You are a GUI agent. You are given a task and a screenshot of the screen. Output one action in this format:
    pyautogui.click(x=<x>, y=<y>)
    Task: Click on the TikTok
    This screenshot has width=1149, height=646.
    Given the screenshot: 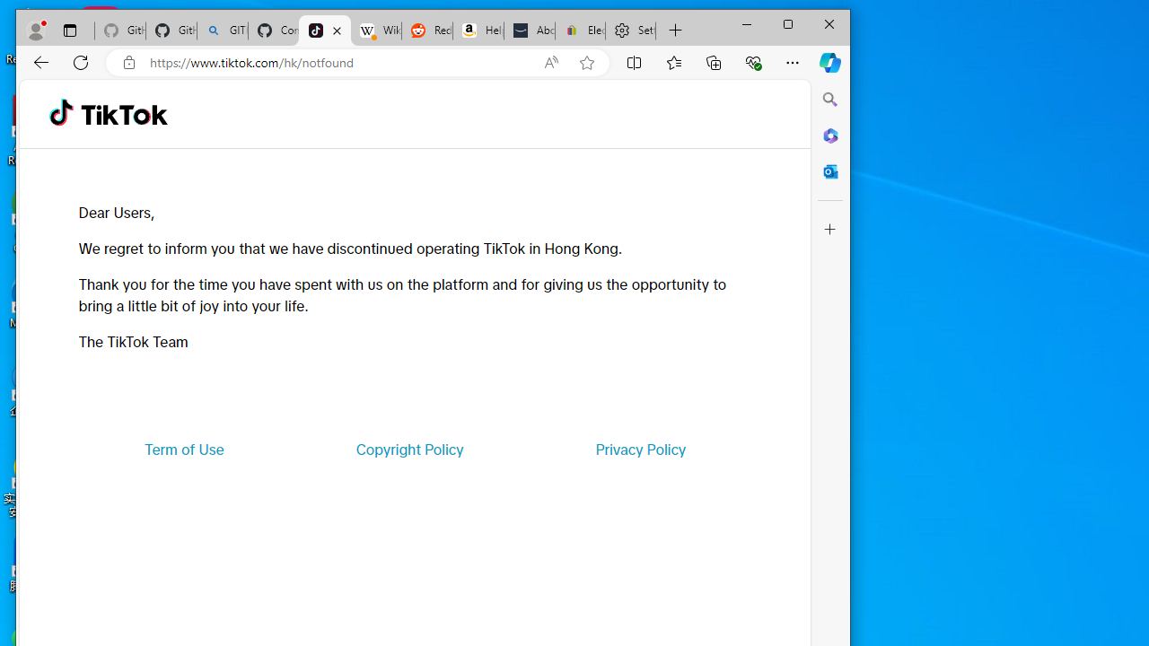 What is the action you would take?
    pyautogui.click(x=124, y=113)
    